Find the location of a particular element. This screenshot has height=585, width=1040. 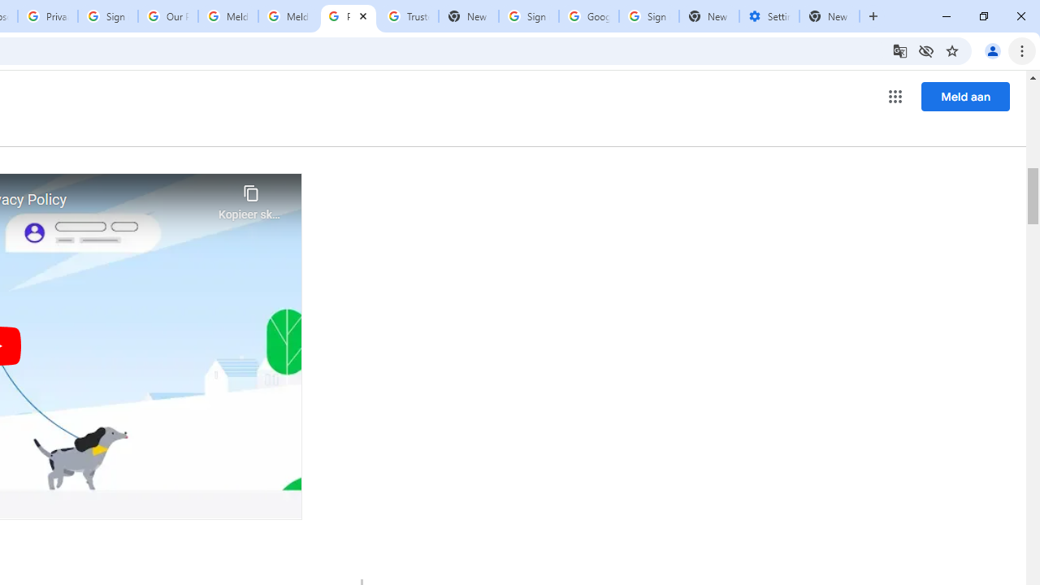

Settings - Addresses and more is located at coordinates (769, 16).